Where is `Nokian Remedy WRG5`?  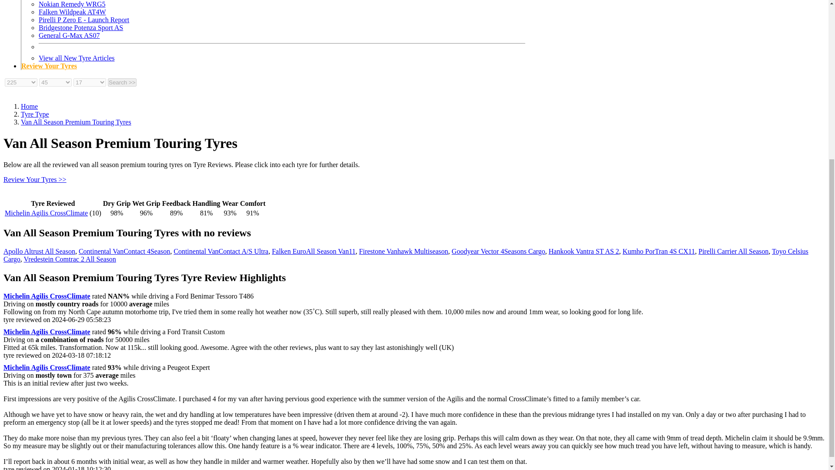 Nokian Remedy WRG5 is located at coordinates (71, 4).